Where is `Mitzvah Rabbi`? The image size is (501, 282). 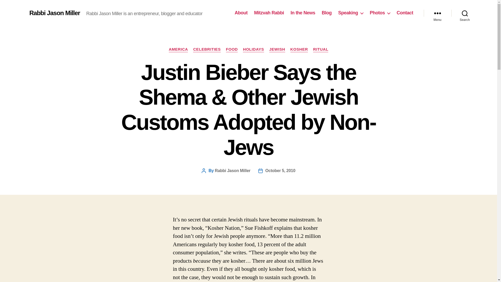
Mitzvah Rabbi is located at coordinates (269, 13).